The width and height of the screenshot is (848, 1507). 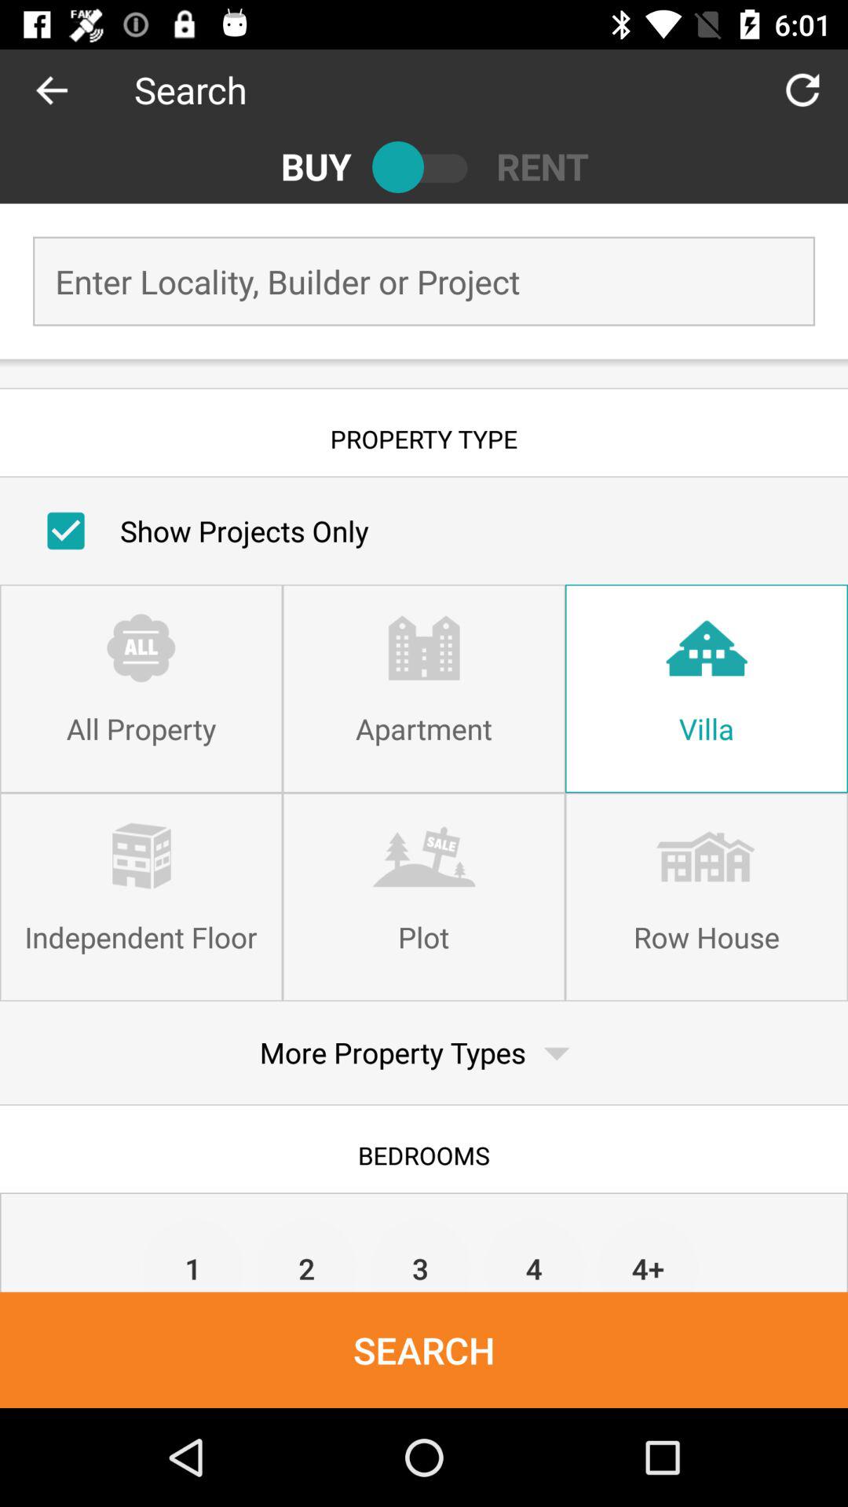 What do you see at coordinates (306, 1254) in the screenshot?
I see `choose icon to the right of 1 item` at bounding box center [306, 1254].